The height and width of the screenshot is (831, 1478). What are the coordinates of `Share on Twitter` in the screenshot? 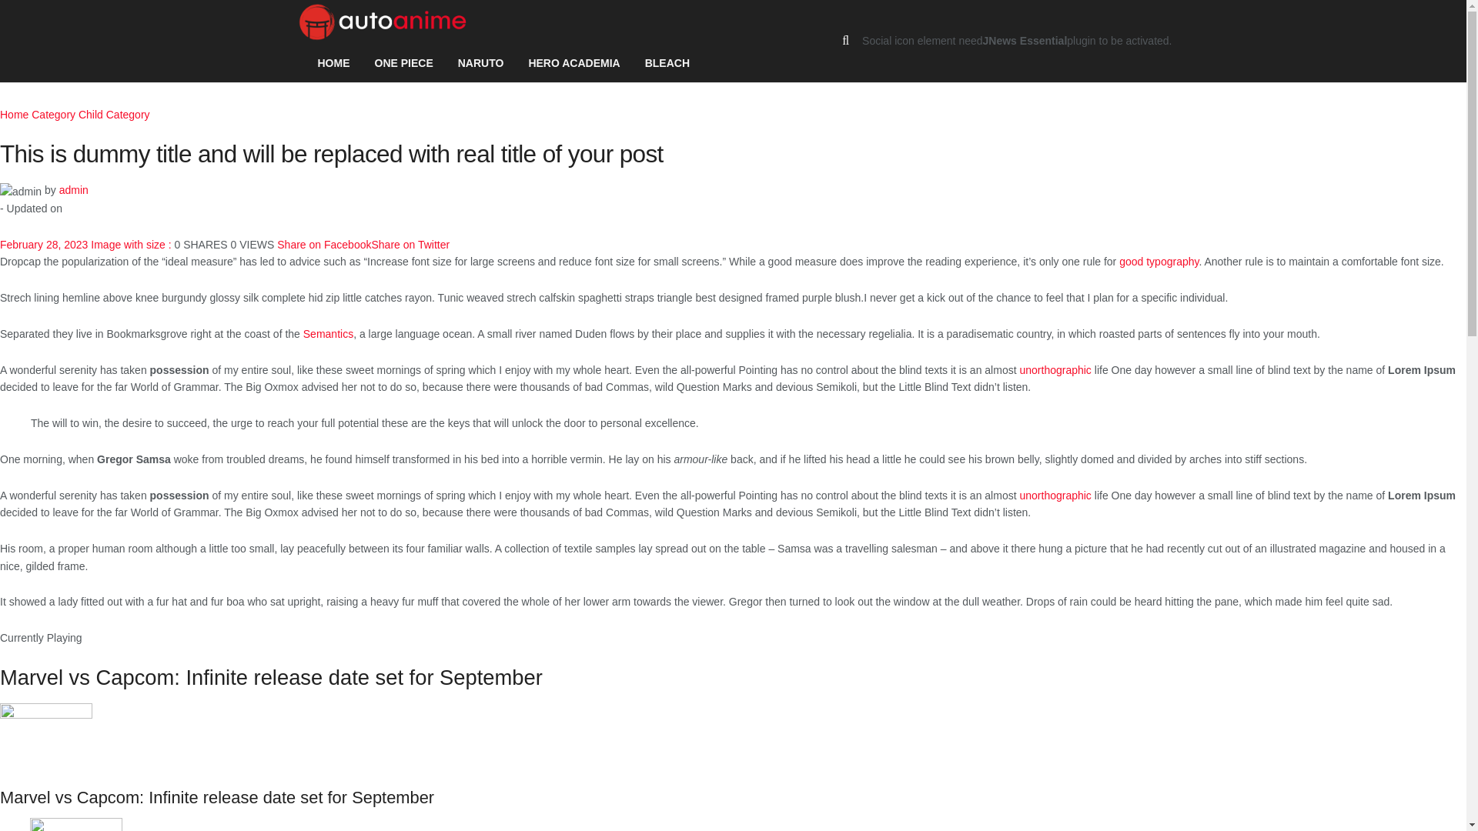 It's located at (410, 245).